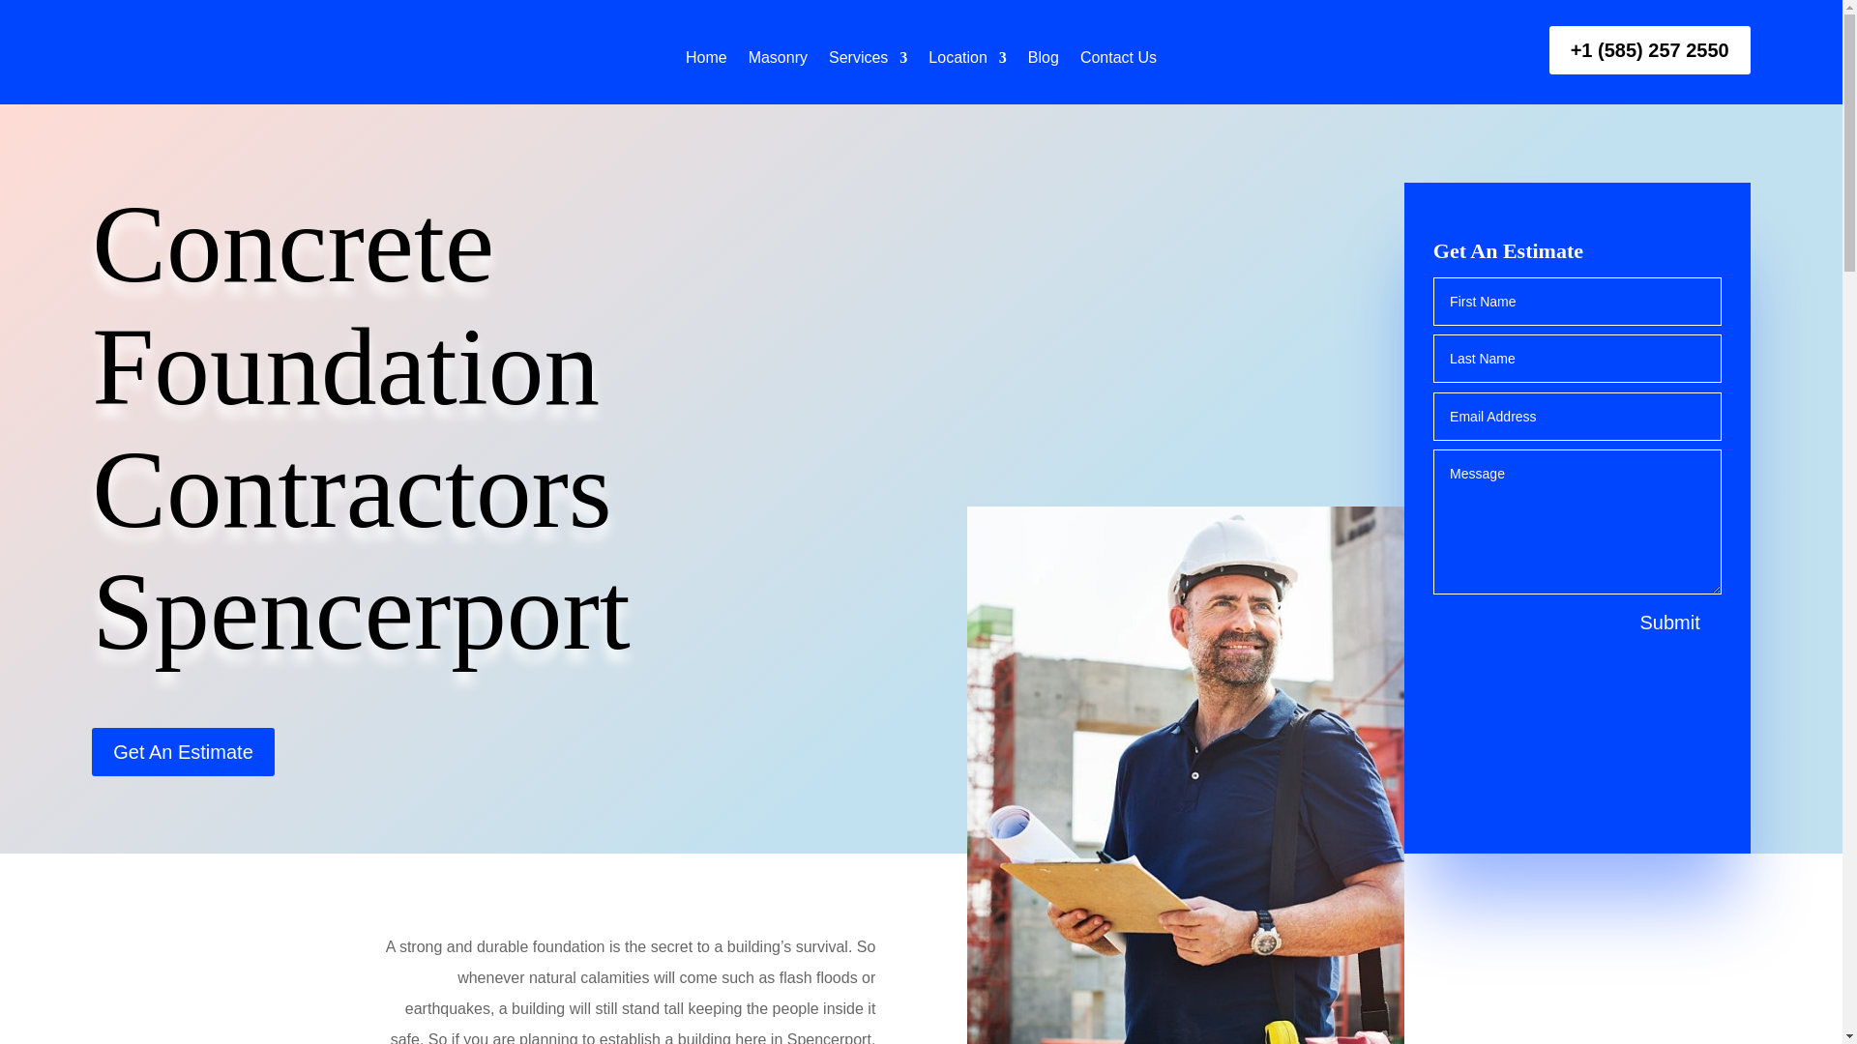 The height and width of the screenshot is (1044, 1857). What do you see at coordinates (706, 62) in the screenshot?
I see `Home` at bounding box center [706, 62].